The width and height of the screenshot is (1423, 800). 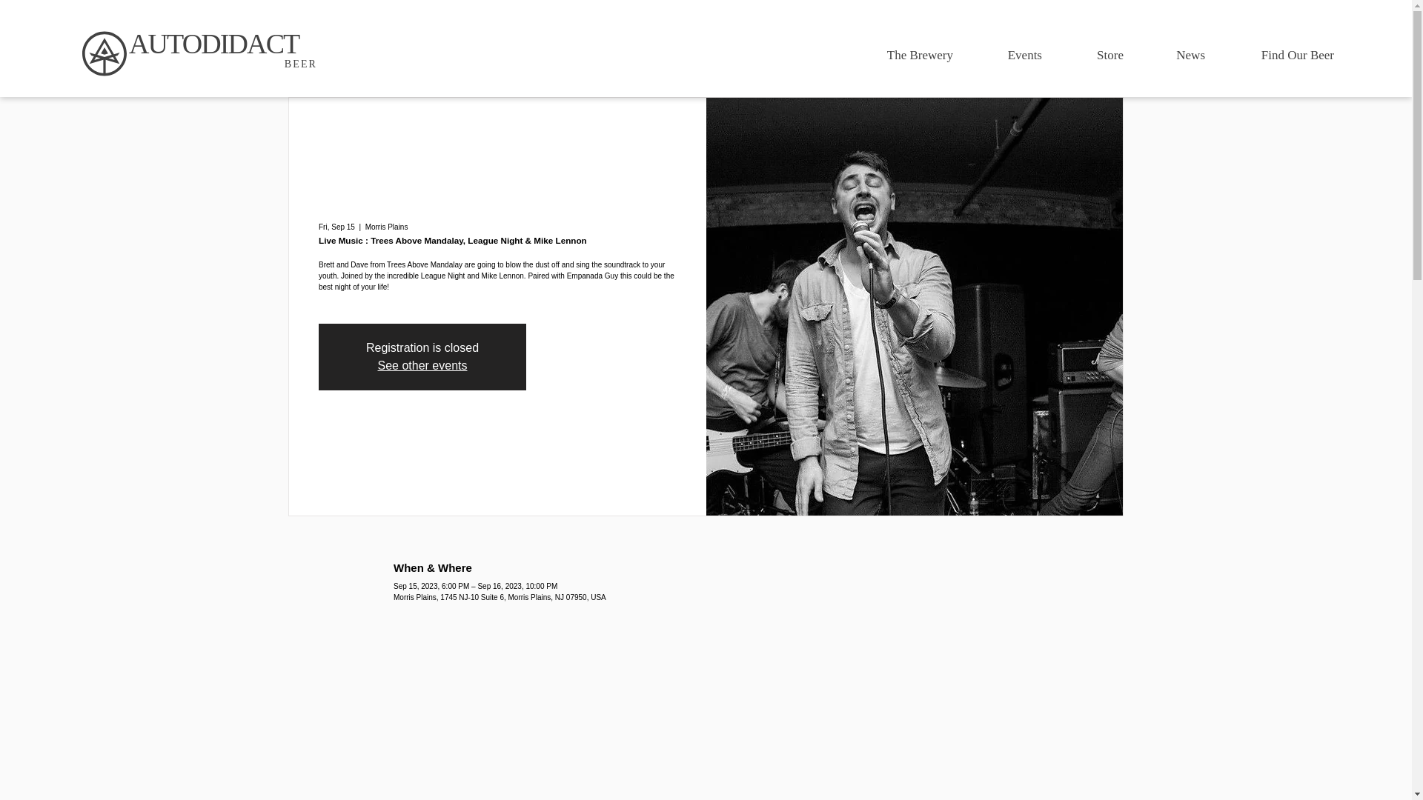 What do you see at coordinates (1093, 55) in the screenshot?
I see `Store` at bounding box center [1093, 55].